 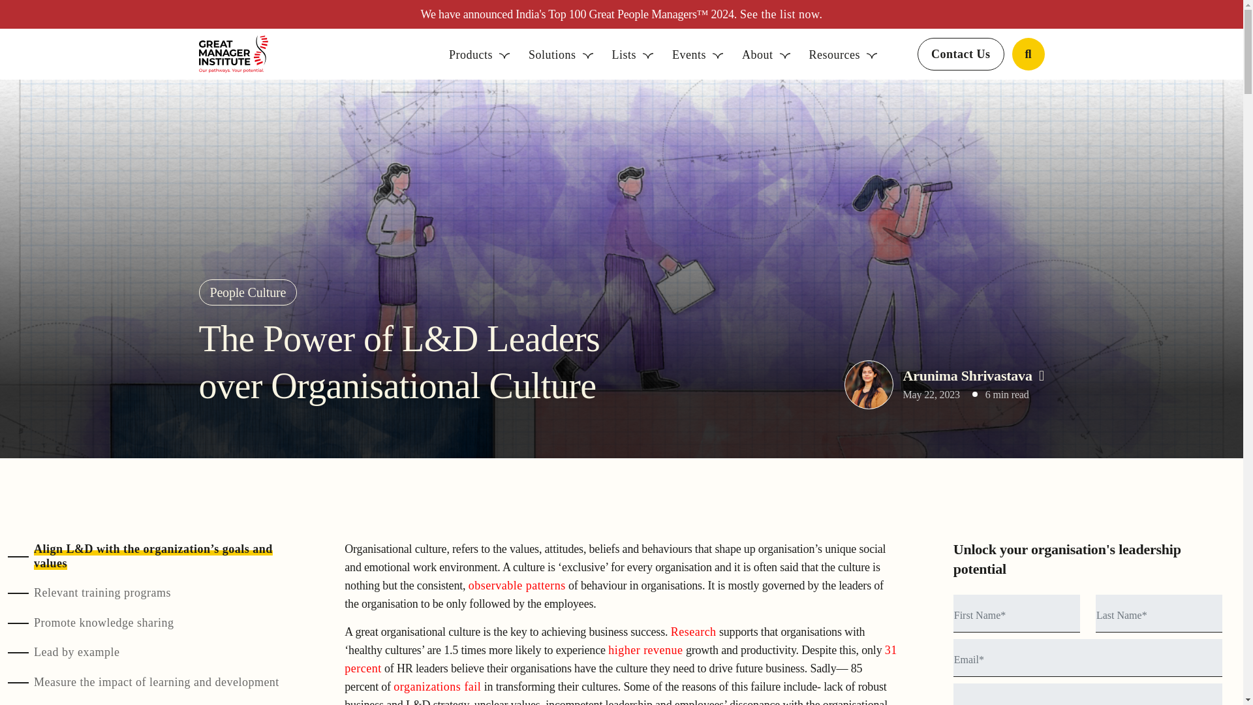 What do you see at coordinates (766, 55) in the screenshot?
I see `About` at bounding box center [766, 55].